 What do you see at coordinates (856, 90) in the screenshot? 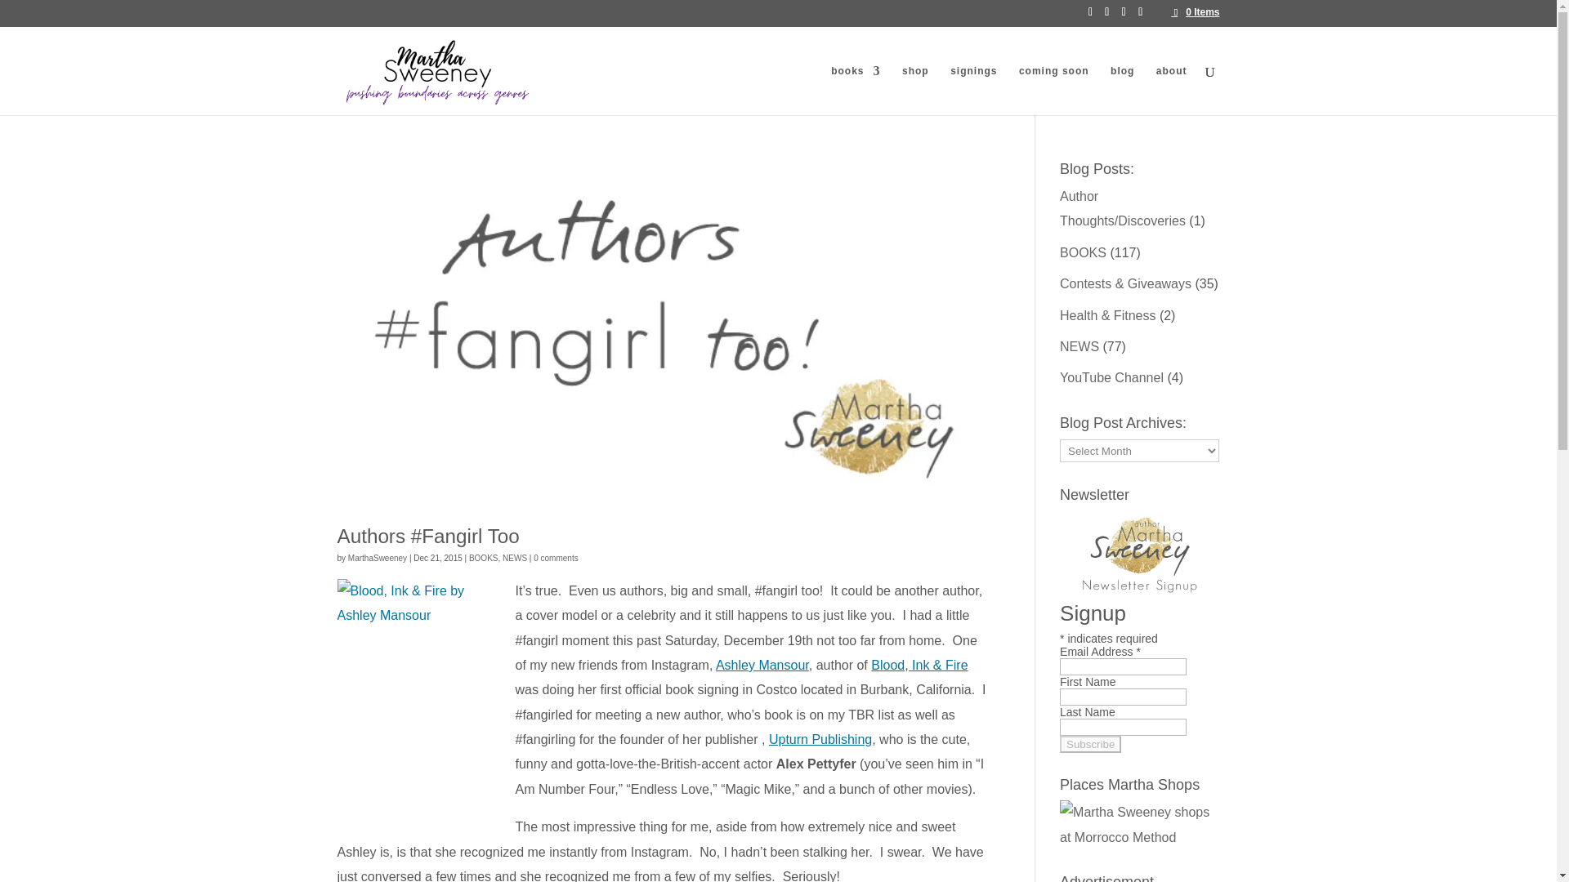
I see `books` at bounding box center [856, 90].